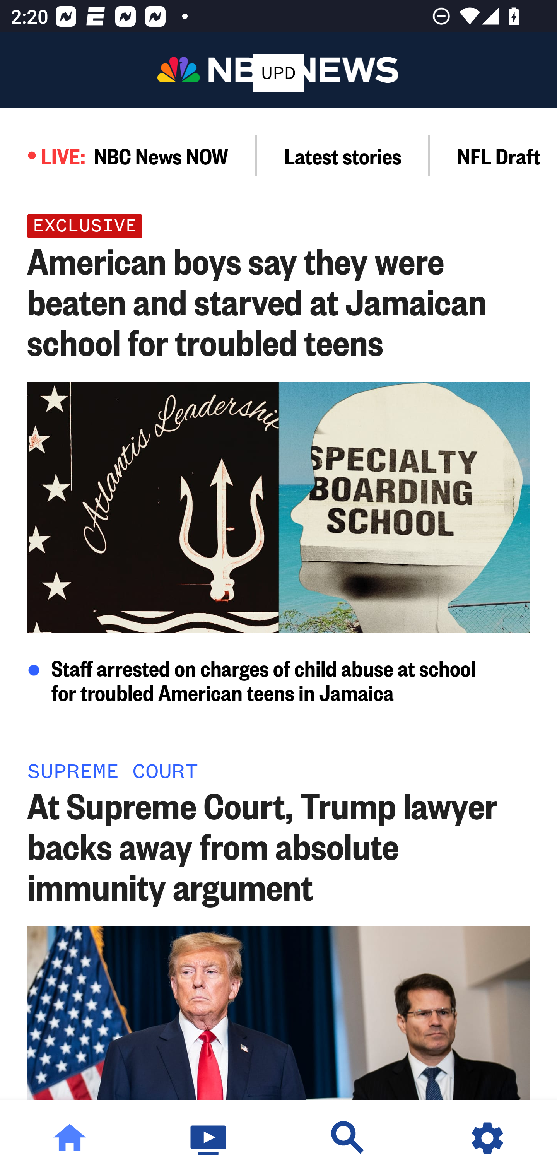 This screenshot has width=557, height=1176. Describe the element at coordinates (209, 1138) in the screenshot. I see `Watch` at that location.